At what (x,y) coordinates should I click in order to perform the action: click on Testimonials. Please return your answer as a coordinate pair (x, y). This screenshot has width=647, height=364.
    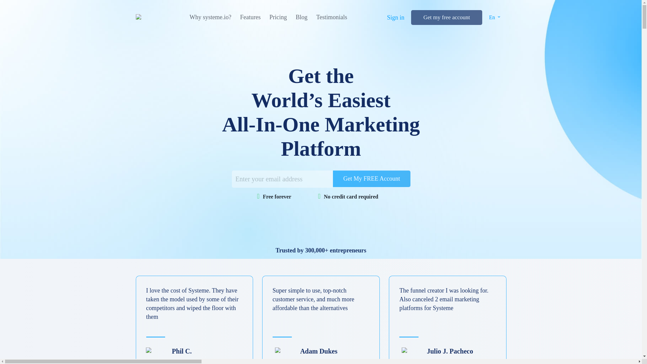
    Looking at the image, I should click on (332, 17).